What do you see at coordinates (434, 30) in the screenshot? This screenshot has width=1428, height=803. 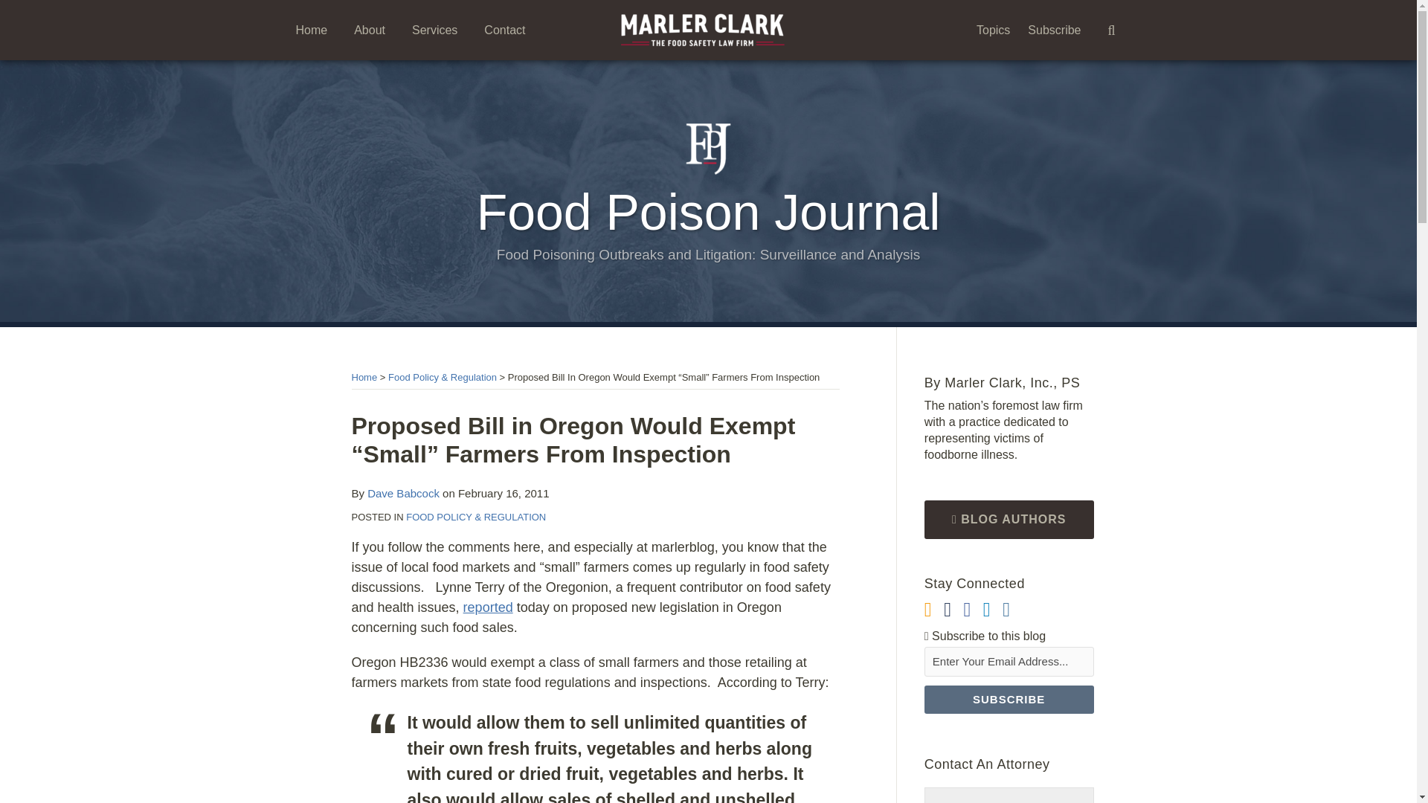 I see `Services` at bounding box center [434, 30].